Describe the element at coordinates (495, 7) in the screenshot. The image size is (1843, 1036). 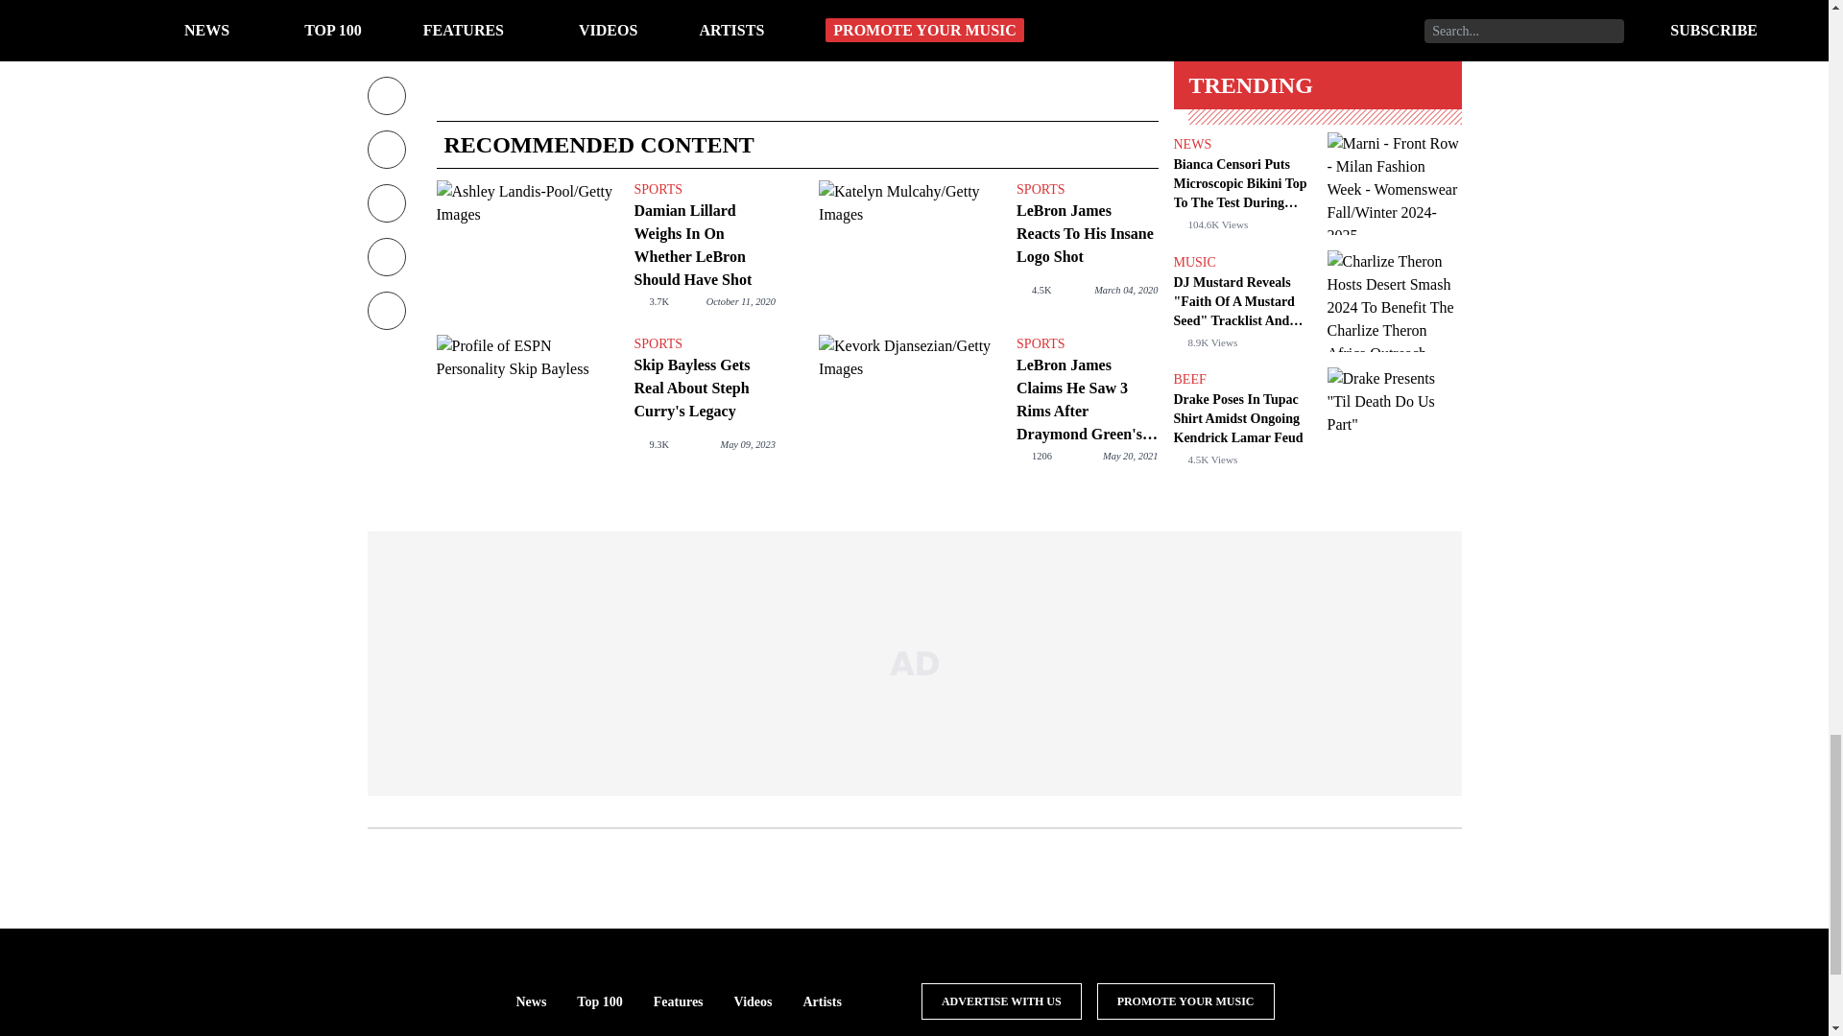
I see `Alex Zidel` at that location.